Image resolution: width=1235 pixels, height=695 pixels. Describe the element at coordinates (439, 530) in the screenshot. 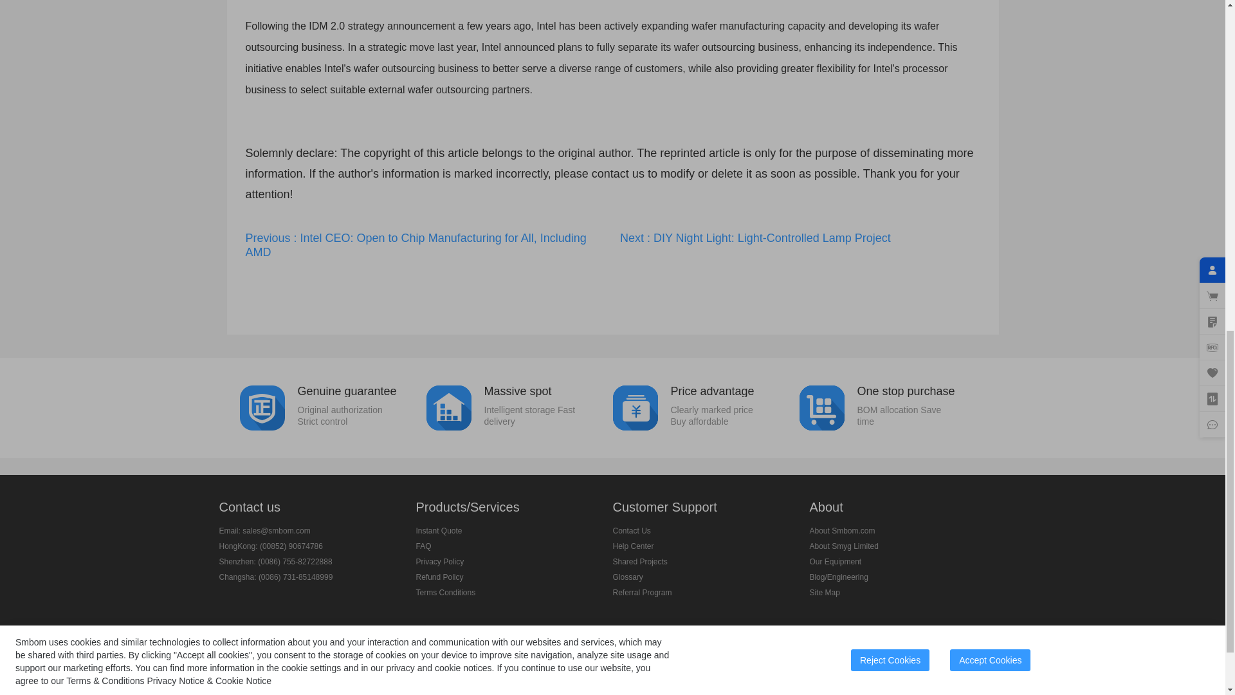

I see `Instant Quote` at that location.